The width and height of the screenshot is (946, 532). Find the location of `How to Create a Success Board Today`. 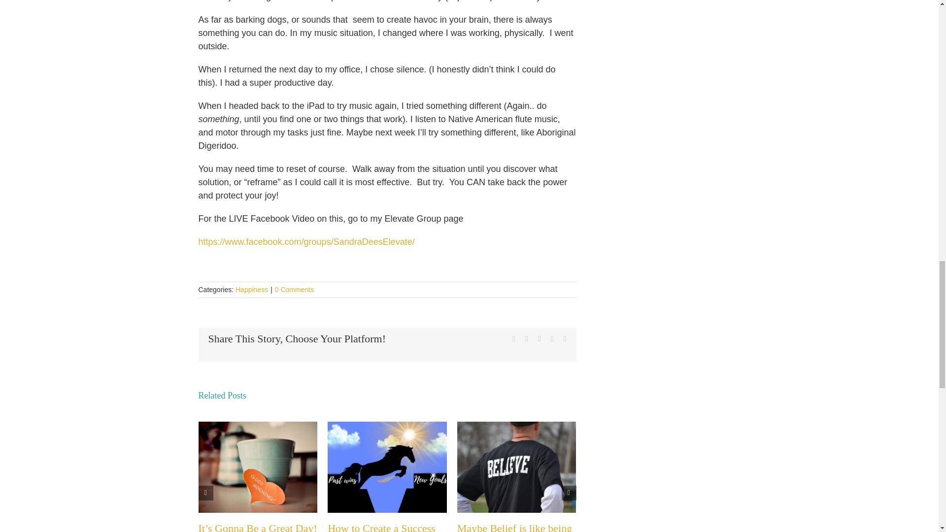

How to Create a Success Board Today is located at coordinates (381, 527).